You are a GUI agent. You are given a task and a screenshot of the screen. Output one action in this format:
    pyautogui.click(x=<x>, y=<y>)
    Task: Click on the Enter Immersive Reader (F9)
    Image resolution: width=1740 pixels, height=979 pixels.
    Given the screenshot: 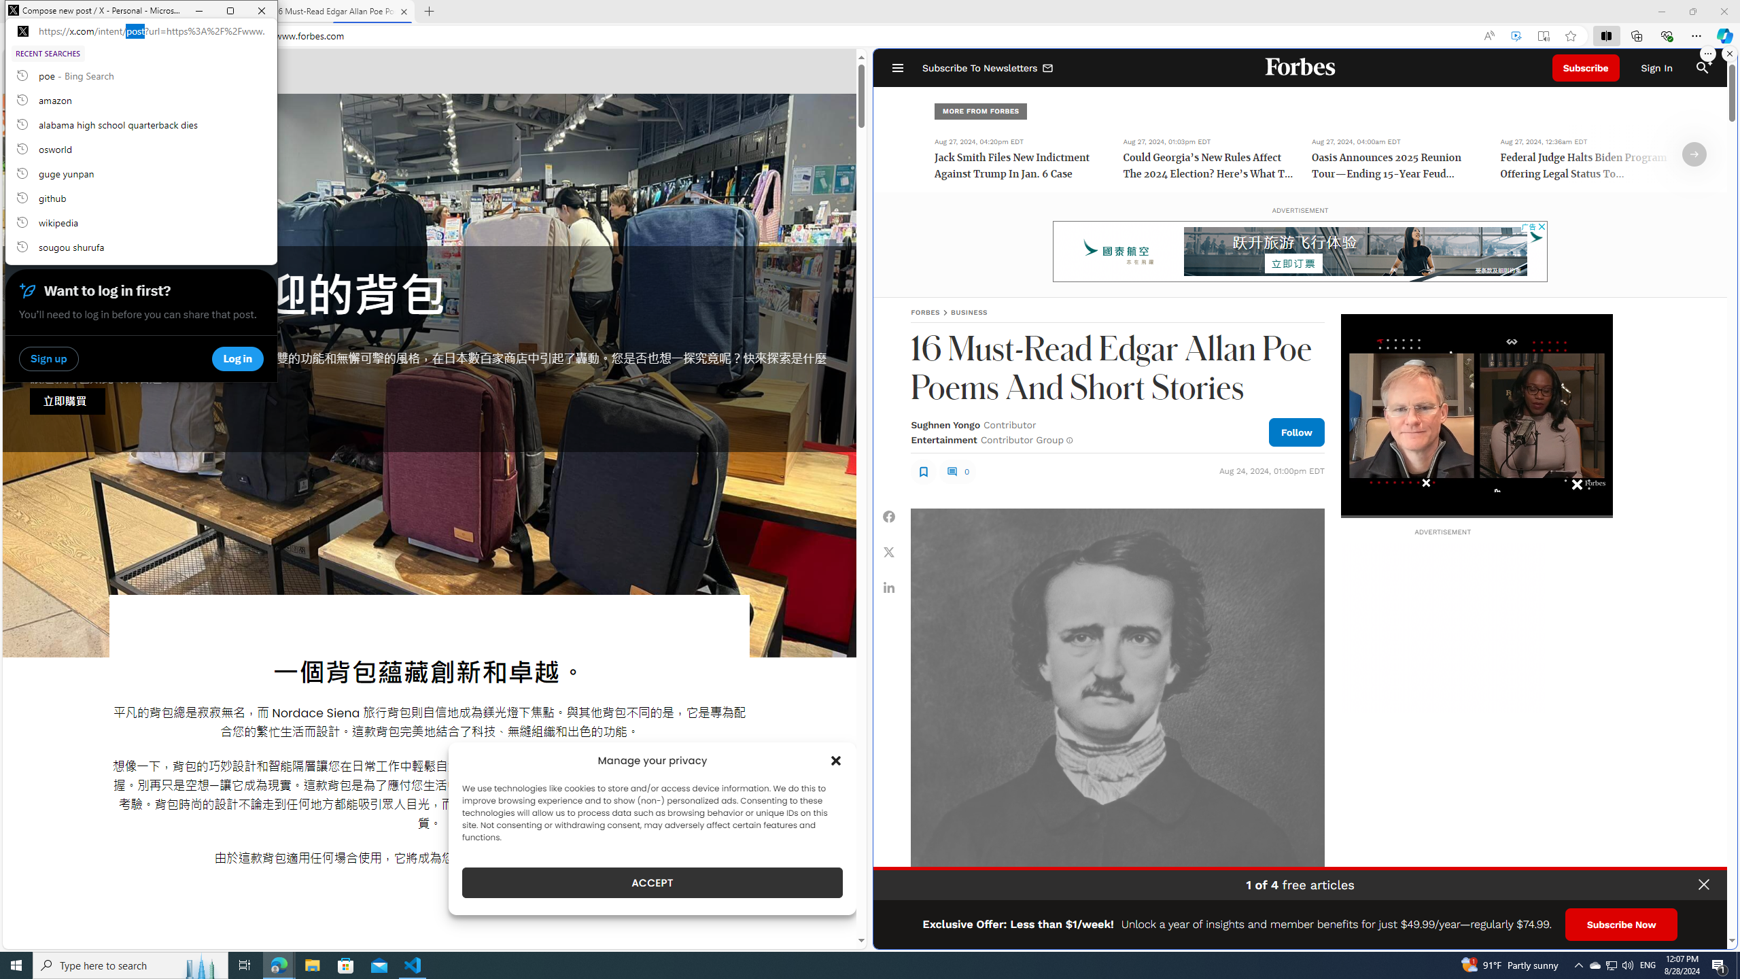 What is the action you would take?
    pyautogui.click(x=1543, y=36)
    